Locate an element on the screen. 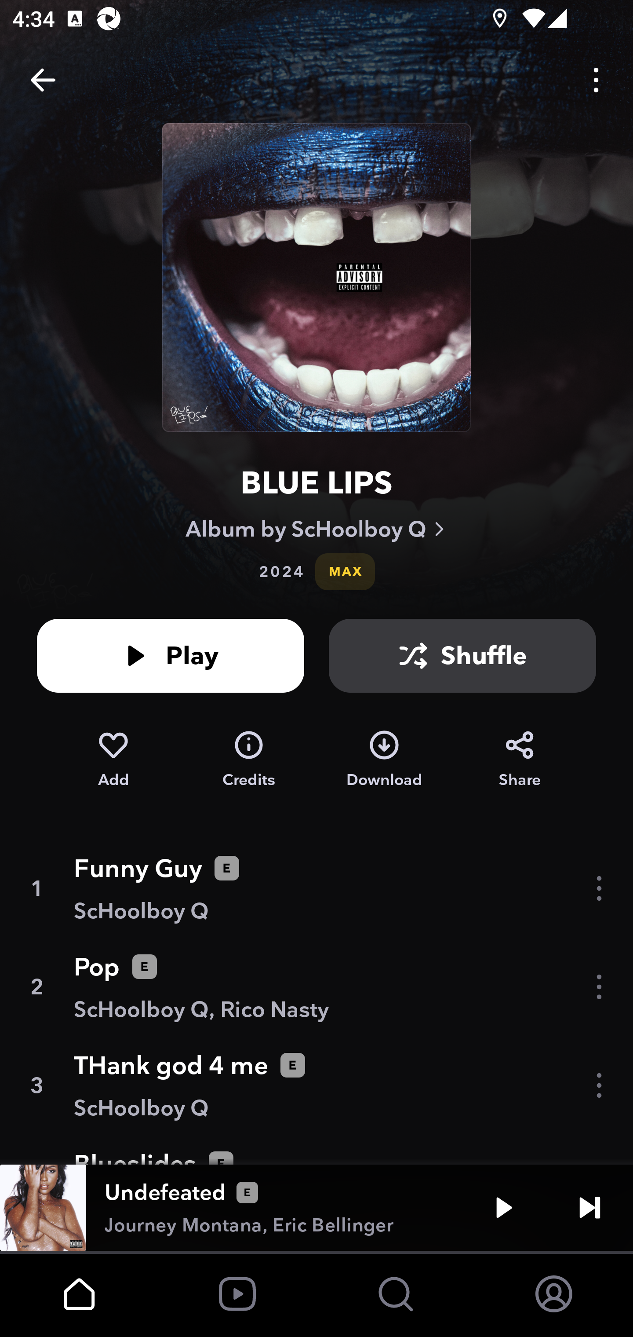 The image size is (633, 1337). Download is located at coordinates (384, 759).